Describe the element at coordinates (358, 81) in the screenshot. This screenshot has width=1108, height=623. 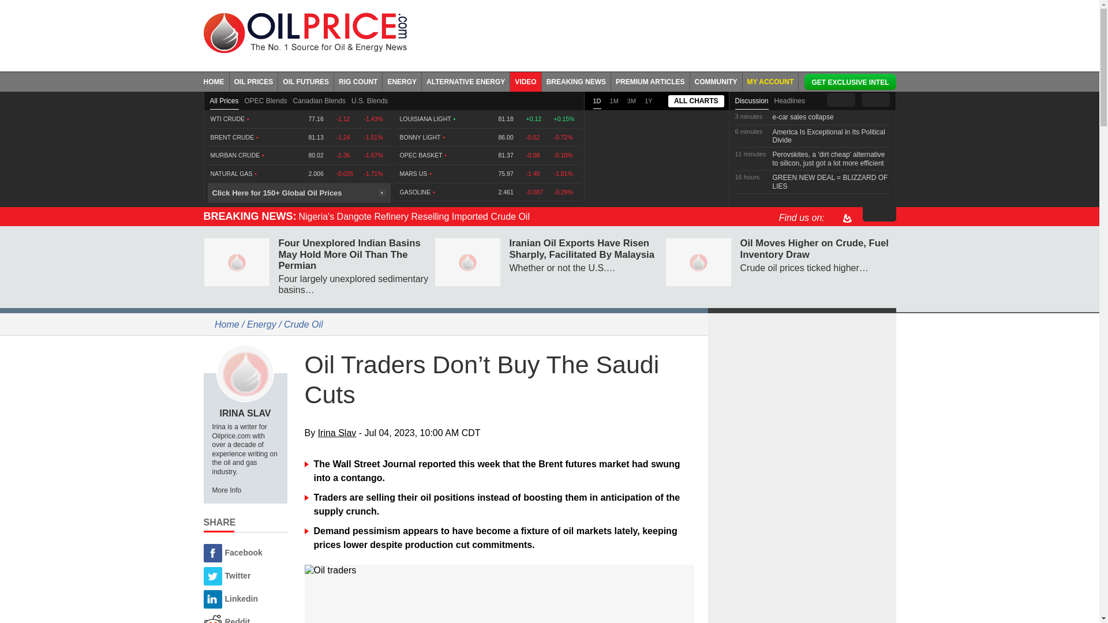
I see `RIG COUNT` at that location.